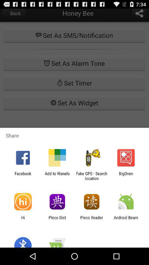 The height and width of the screenshot is (265, 149). What do you see at coordinates (57, 220) in the screenshot?
I see `open the icon next to the pleco reader icon` at bounding box center [57, 220].